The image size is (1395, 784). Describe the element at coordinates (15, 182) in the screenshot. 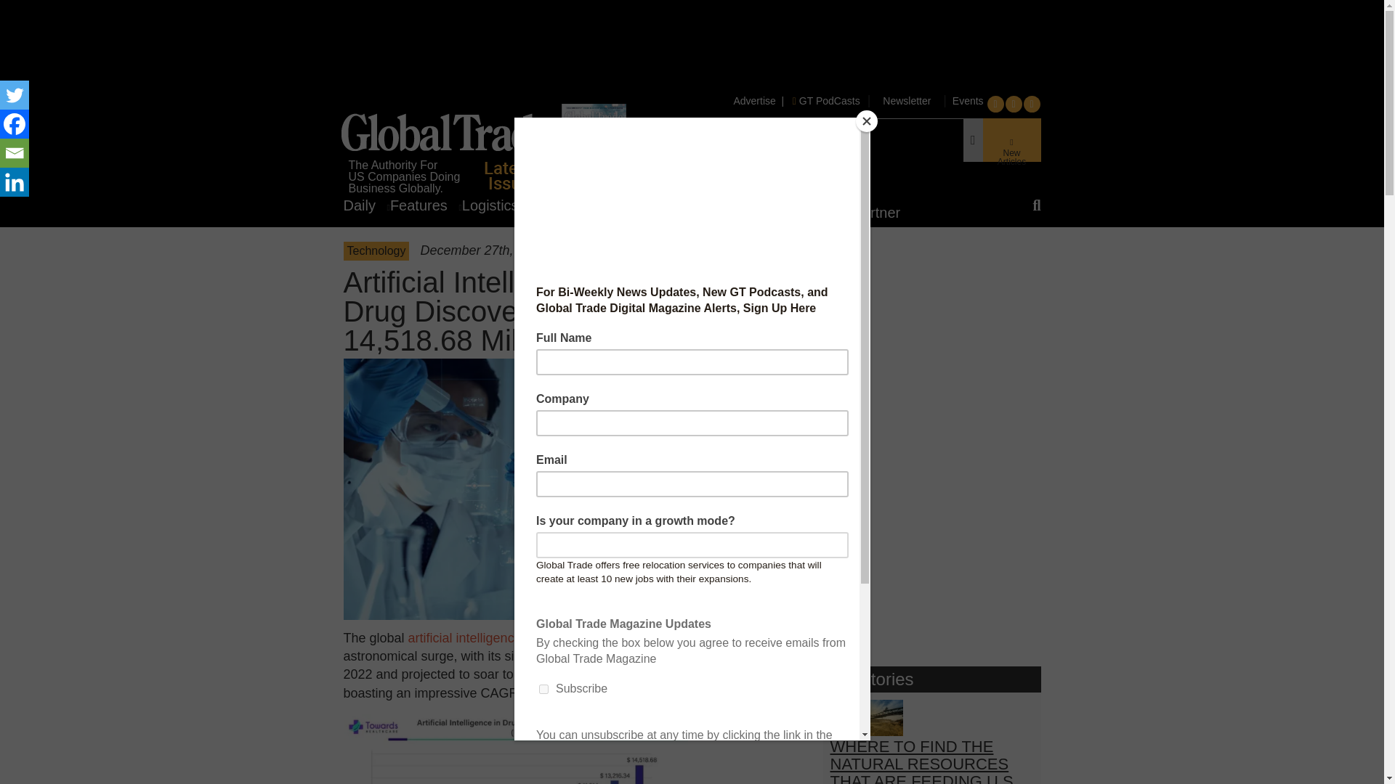

I see `Linkedin` at that location.